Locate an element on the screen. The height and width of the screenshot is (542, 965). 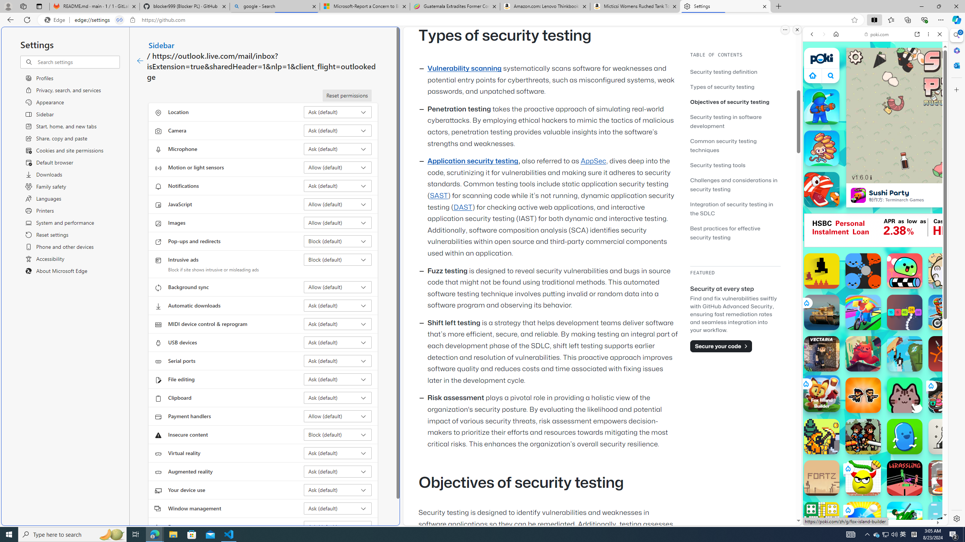
Show More Games for Girls is located at coordinates (921, 269).